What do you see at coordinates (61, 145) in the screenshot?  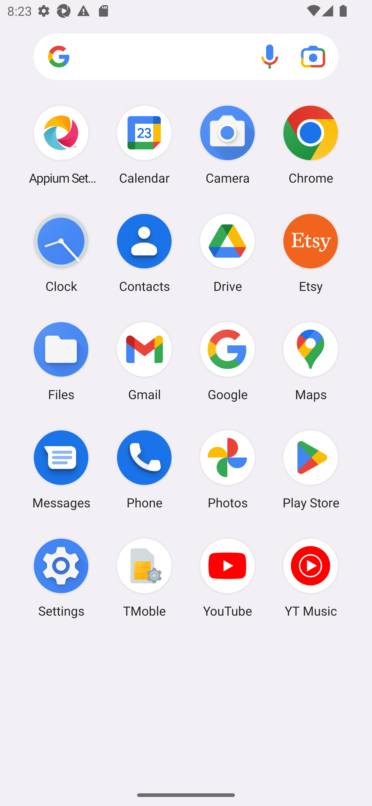 I see `Appium Settings` at bounding box center [61, 145].